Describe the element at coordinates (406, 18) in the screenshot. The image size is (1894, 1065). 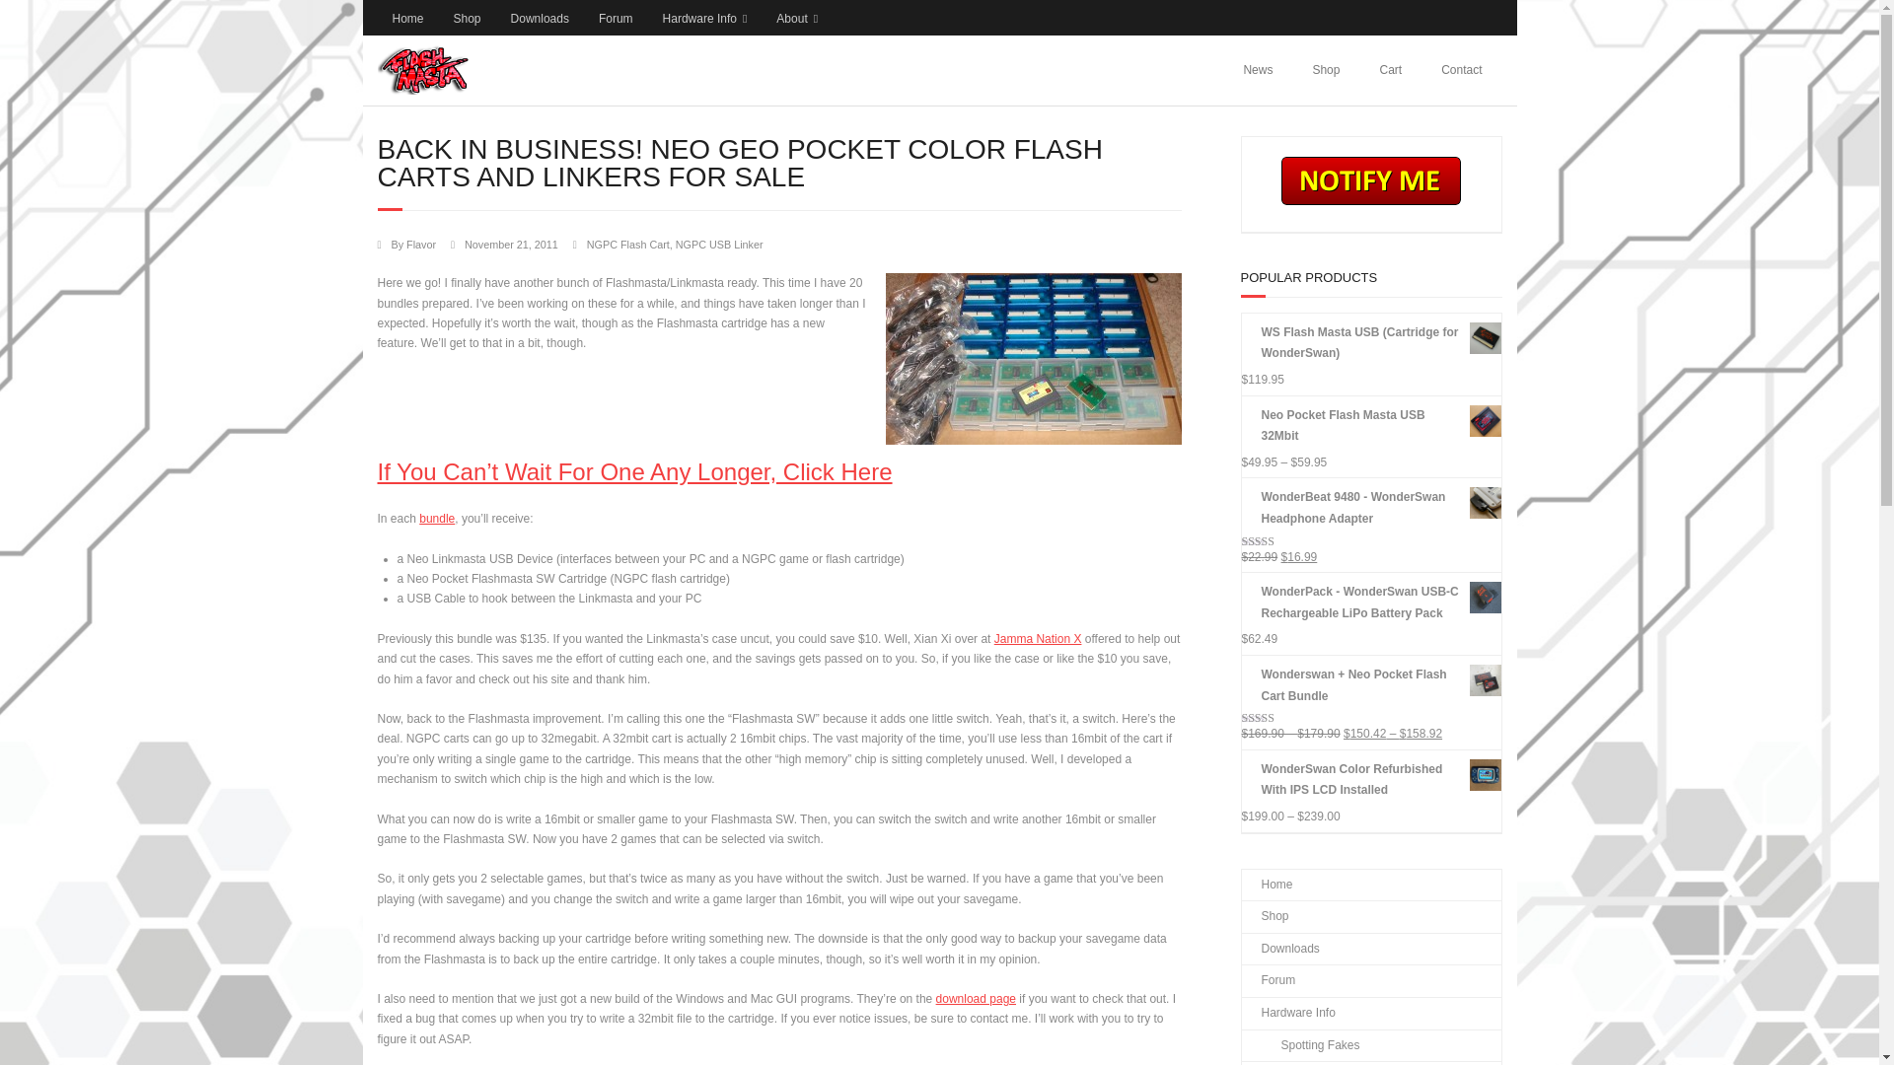
I see `Home` at that location.